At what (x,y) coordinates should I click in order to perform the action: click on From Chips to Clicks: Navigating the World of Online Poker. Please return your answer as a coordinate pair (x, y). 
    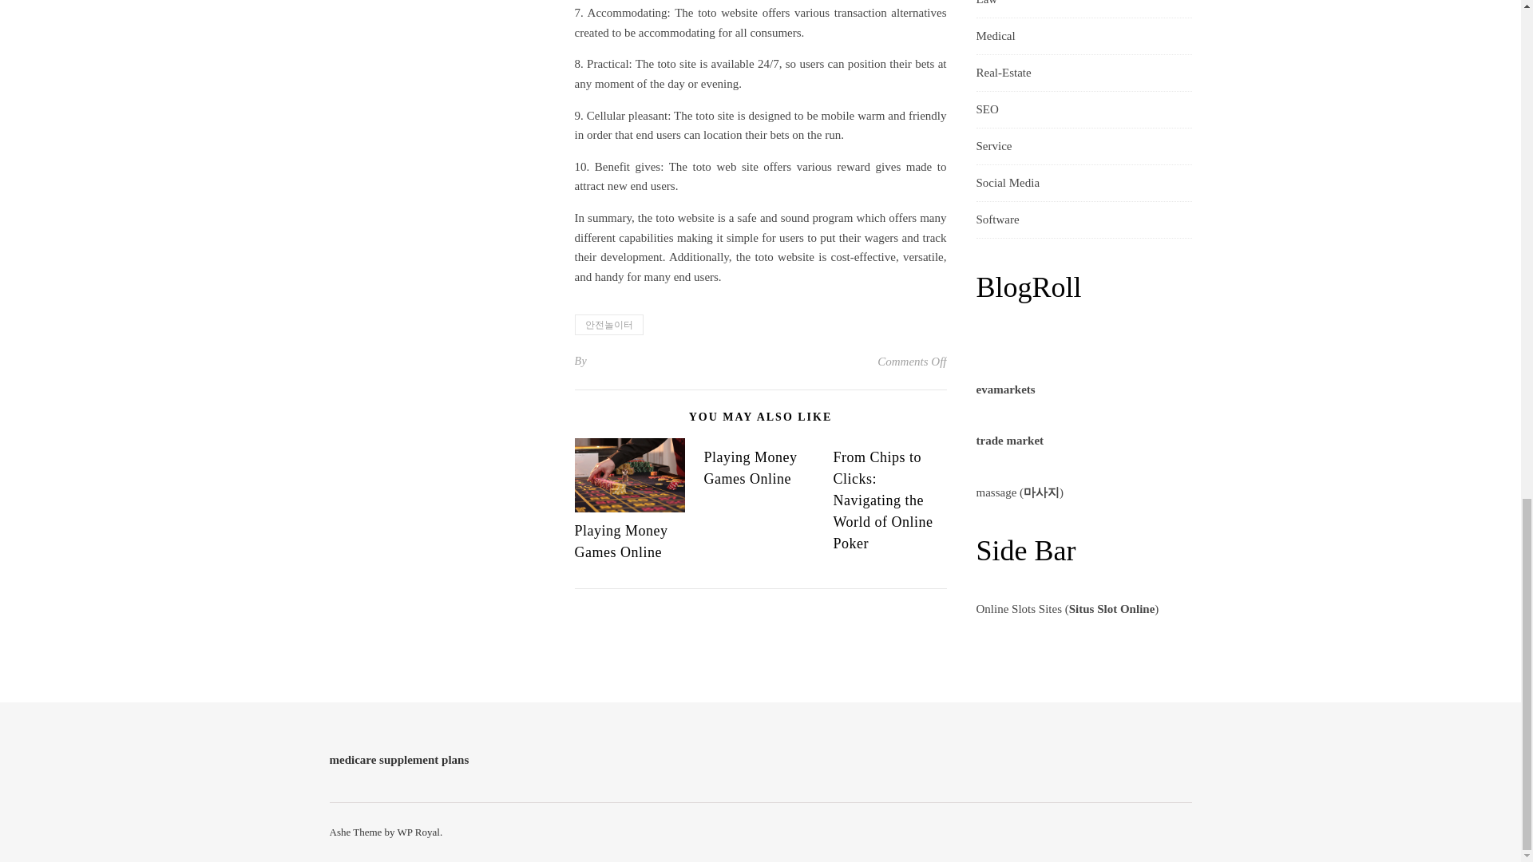
    Looking at the image, I should click on (881, 500).